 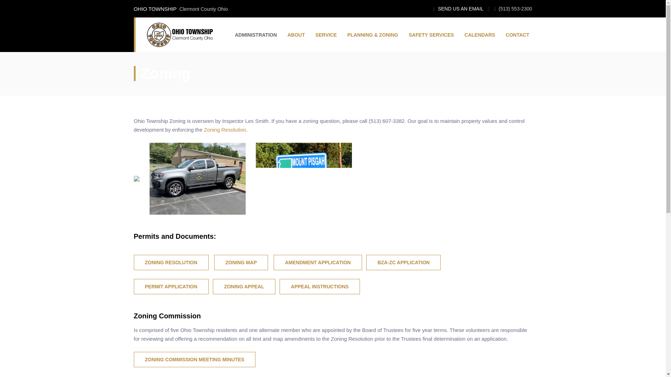 I want to click on ZONING COMMISSION MEETING MINUTES, so click(x=194, y=359).